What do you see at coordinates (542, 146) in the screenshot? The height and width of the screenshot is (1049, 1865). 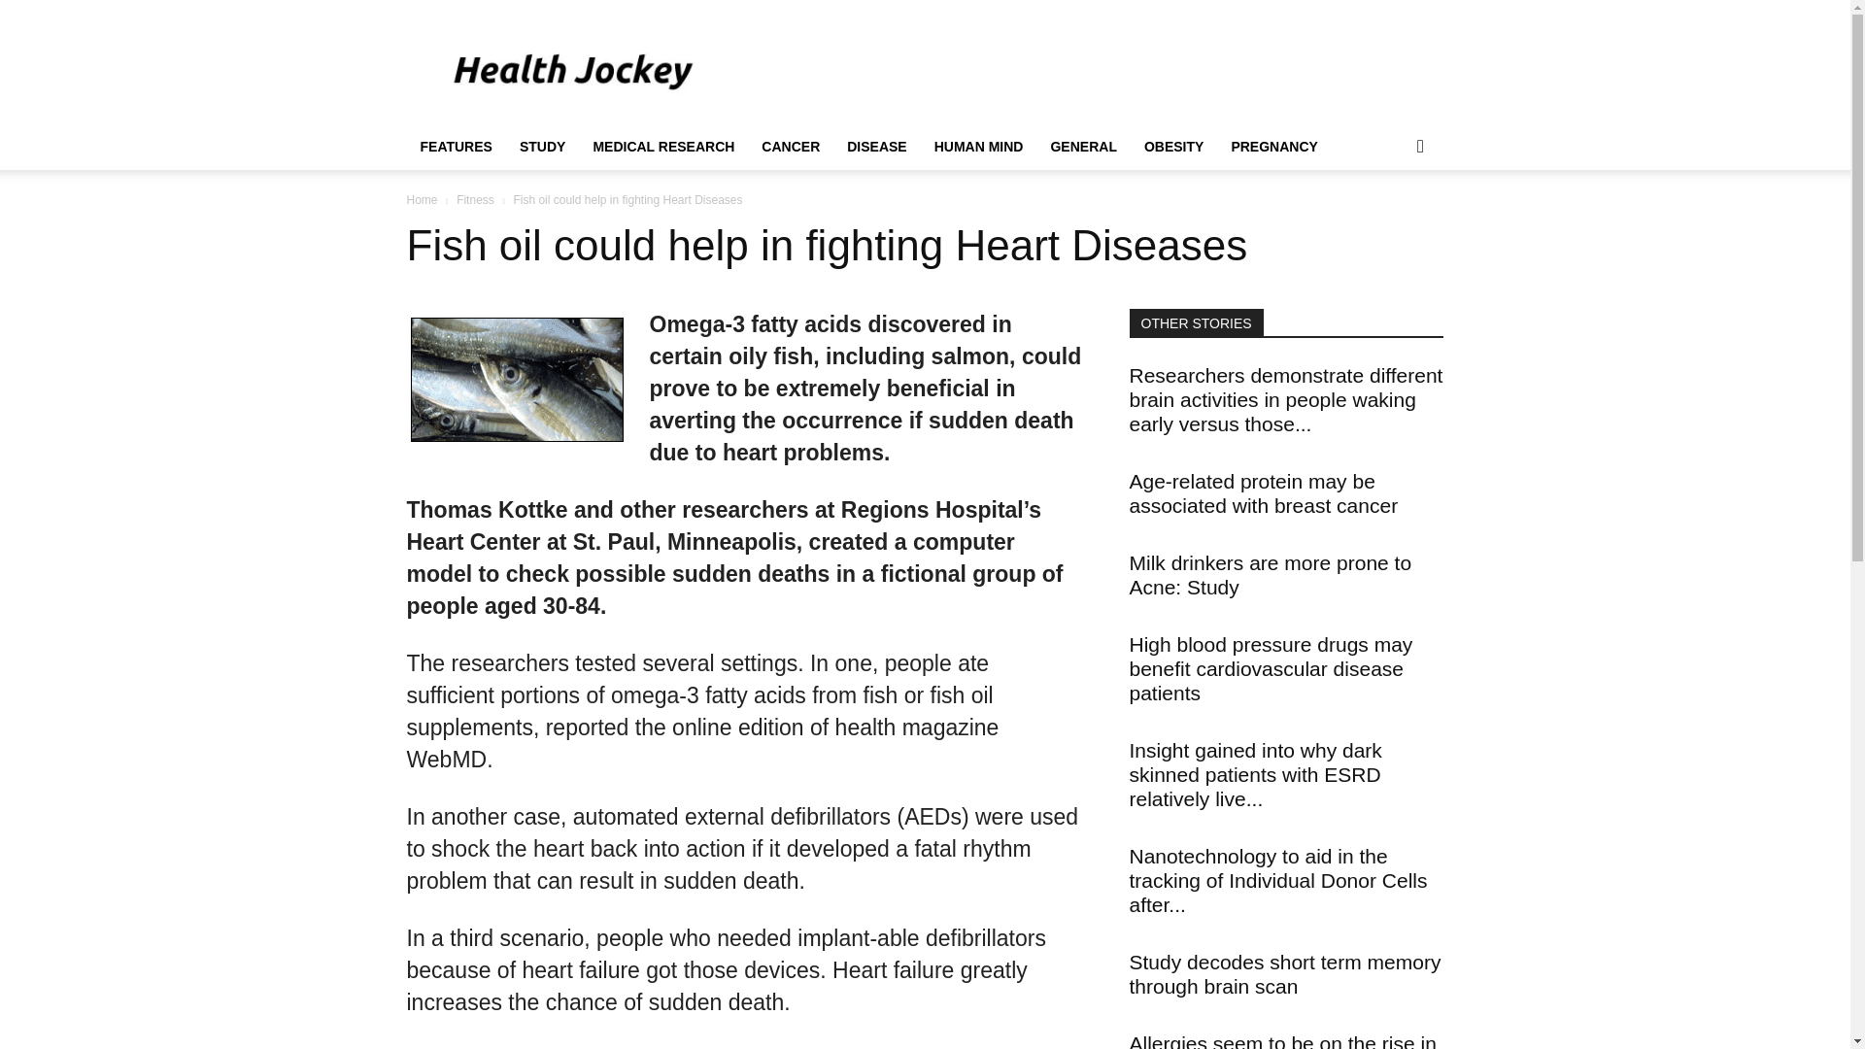 I see `STUDY` at bounding box center [542, 146].